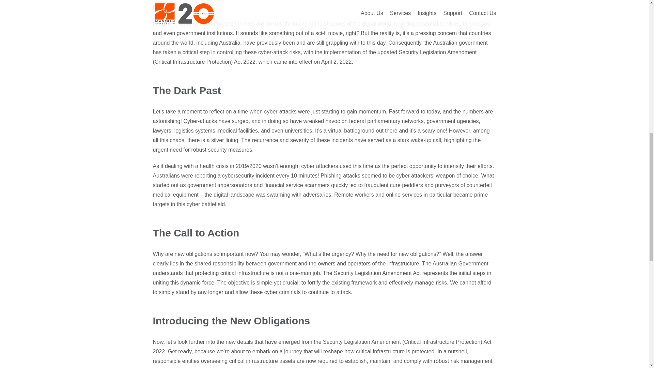 The image size is (654, 368). What do you see at coordinates (158, 7) in the screenshot?
I see `Blog` at bounding box center [158, 7].